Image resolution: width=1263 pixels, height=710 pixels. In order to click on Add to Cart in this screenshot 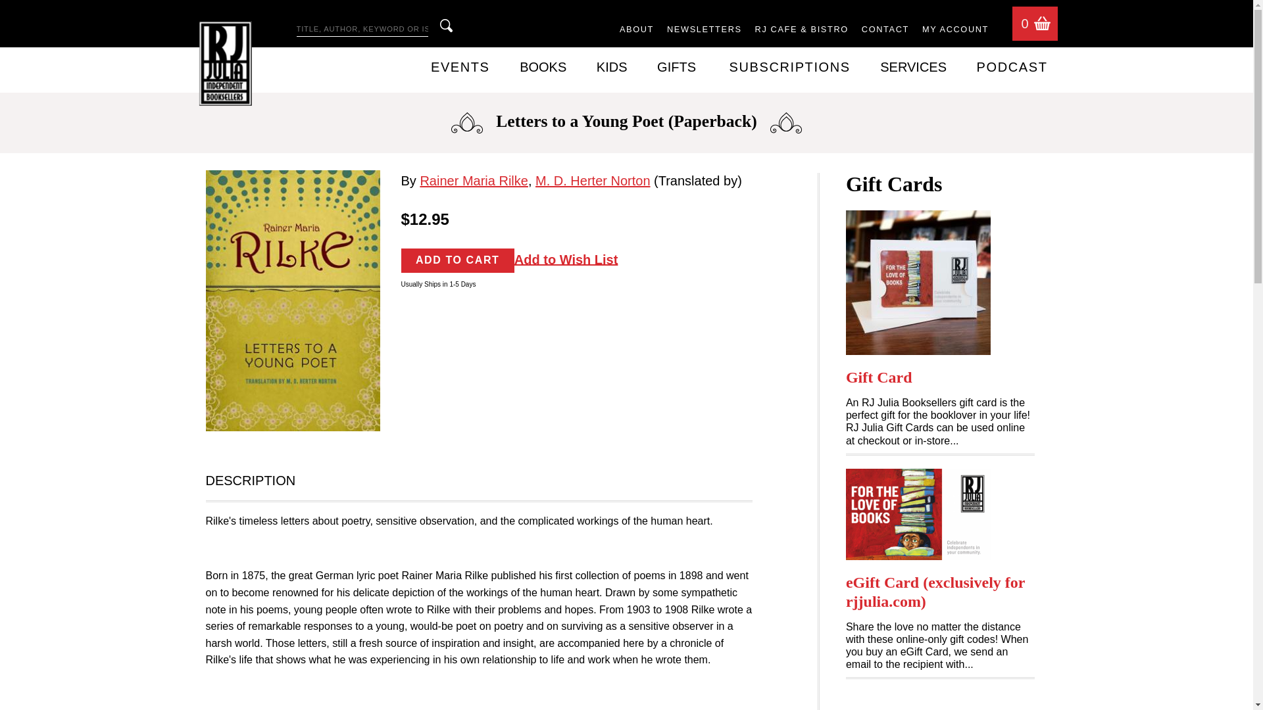, I will do `click(458, 260)`.